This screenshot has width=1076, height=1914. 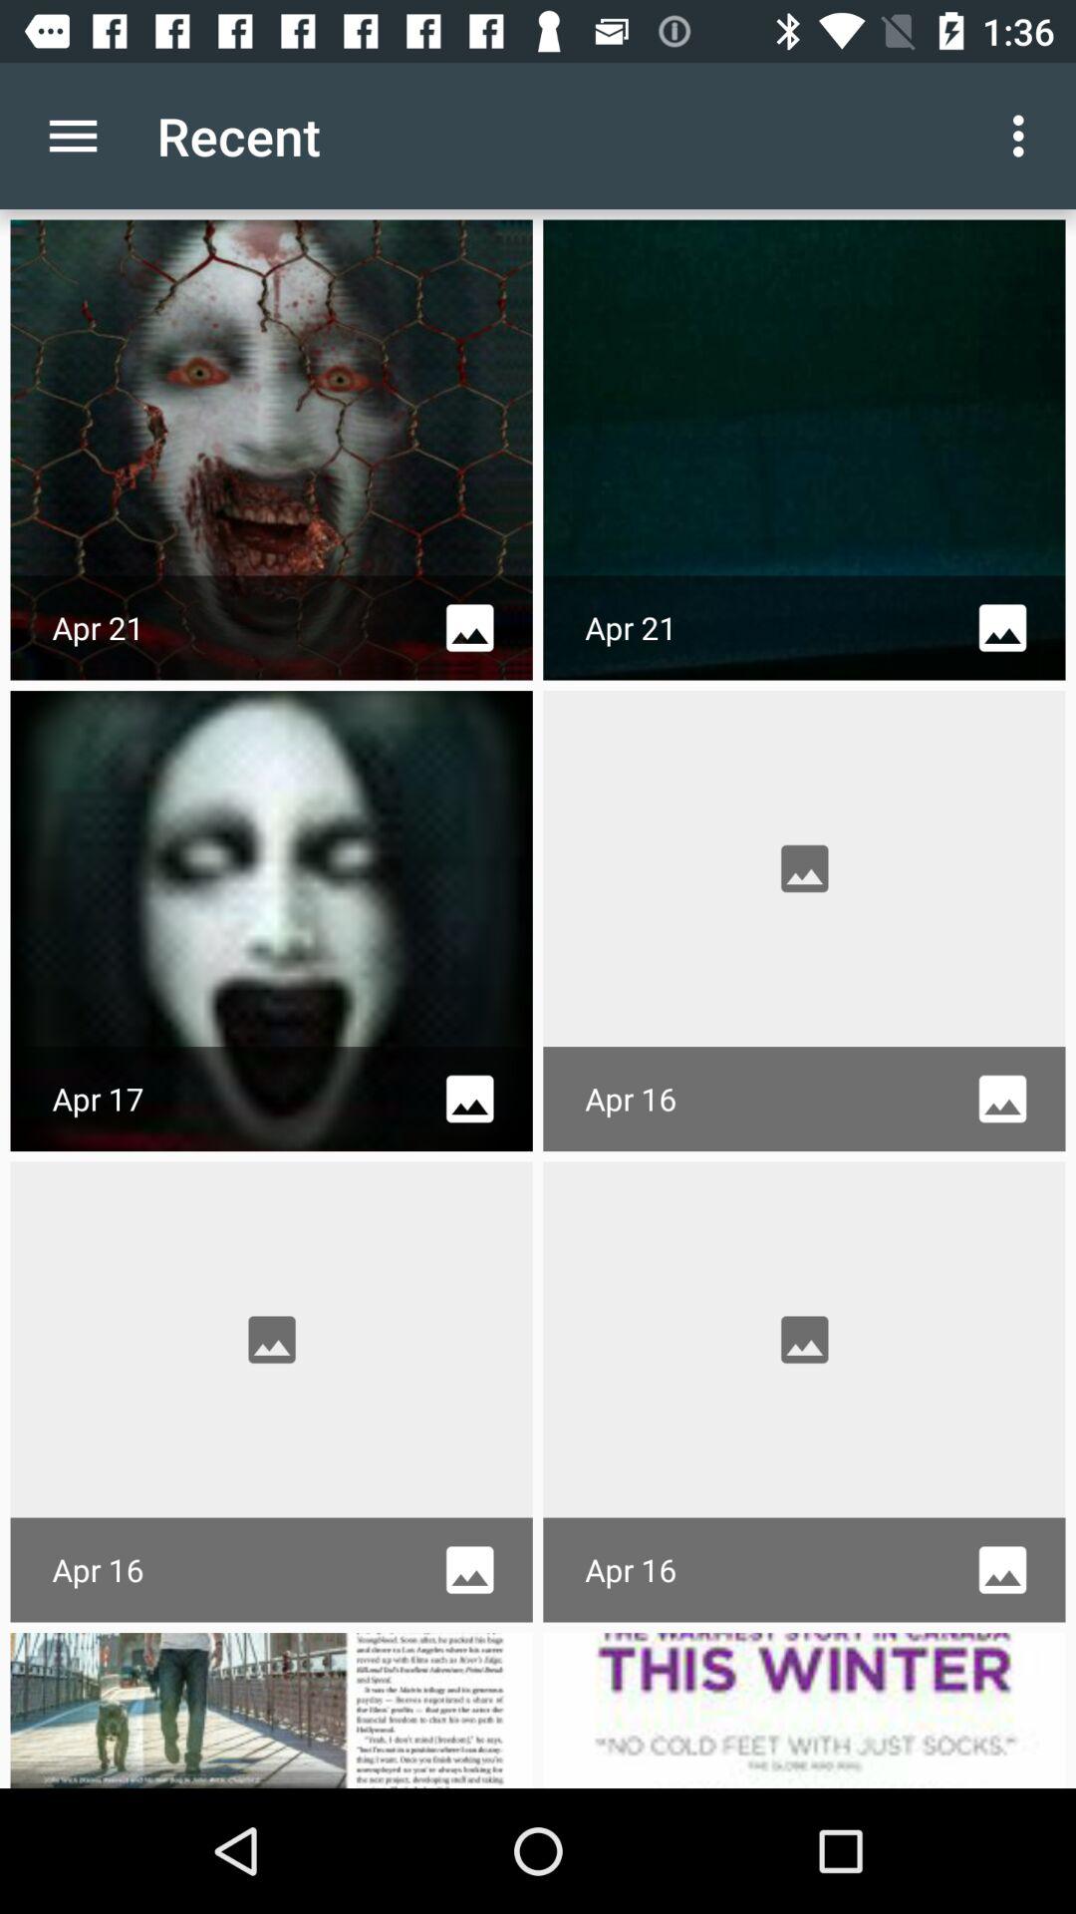 What do you see at coordinates (73, 136) in the screenshot?
I see `turn off the icon next to the recent` at bounding box center [73, 136].